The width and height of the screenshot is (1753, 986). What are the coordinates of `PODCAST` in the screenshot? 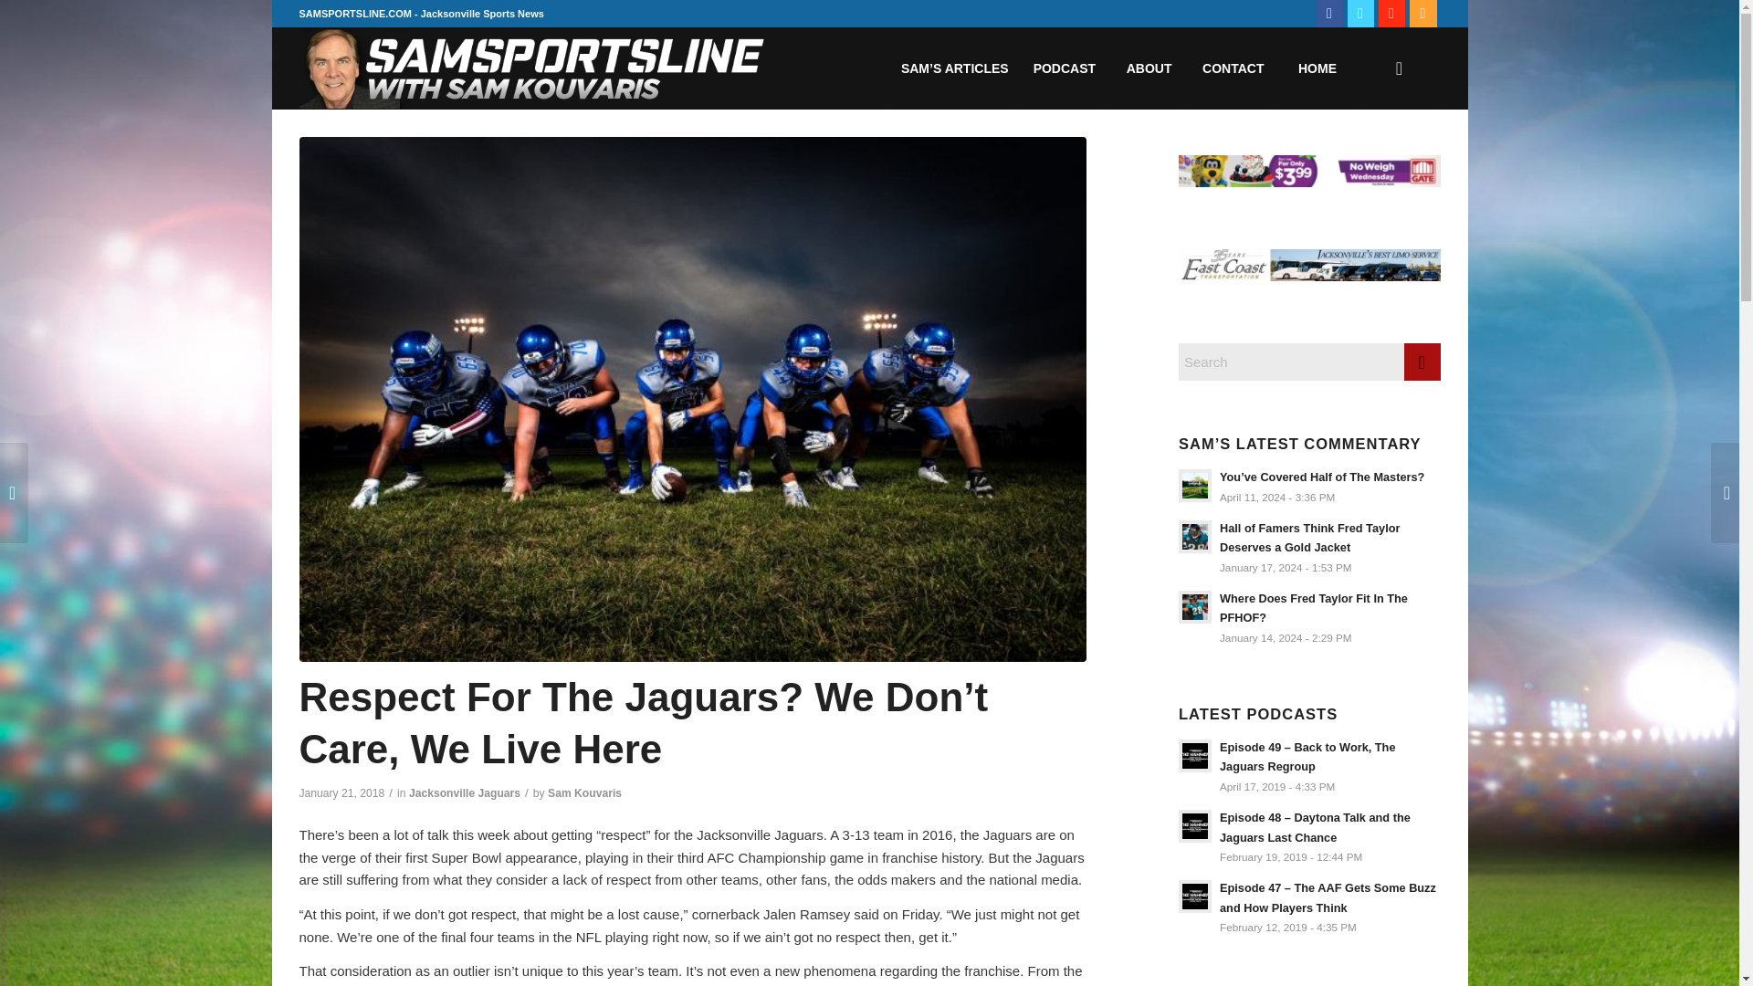 It's located at (1064, 68).